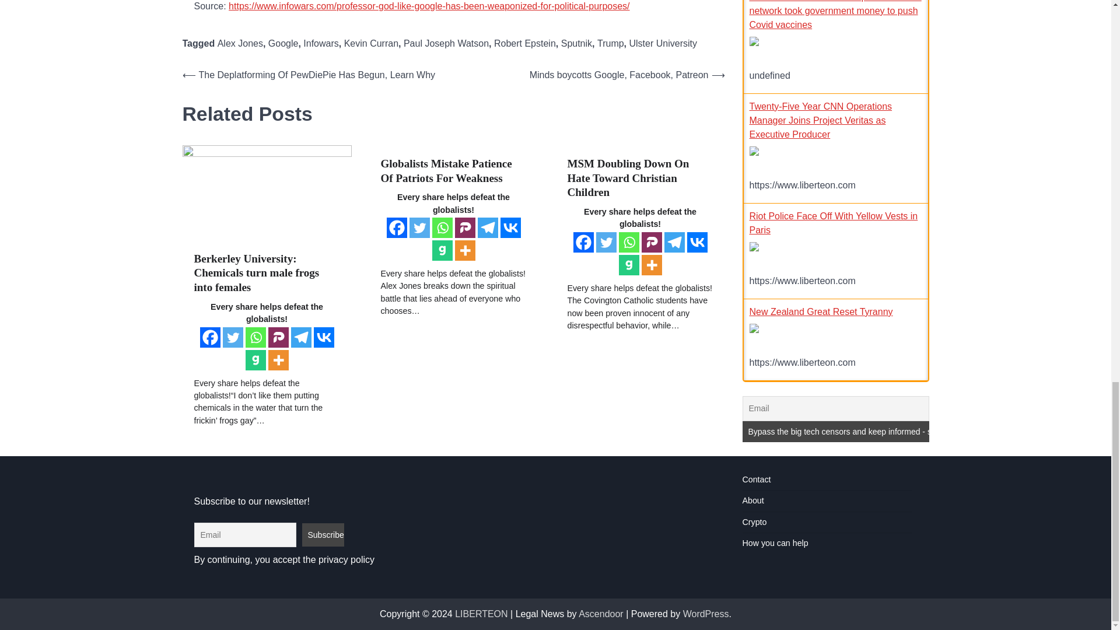 This screenshot has height=630, width=1120. Describe the element at coordinates (283, 43) in the screenshot. I see `Google` at that location.